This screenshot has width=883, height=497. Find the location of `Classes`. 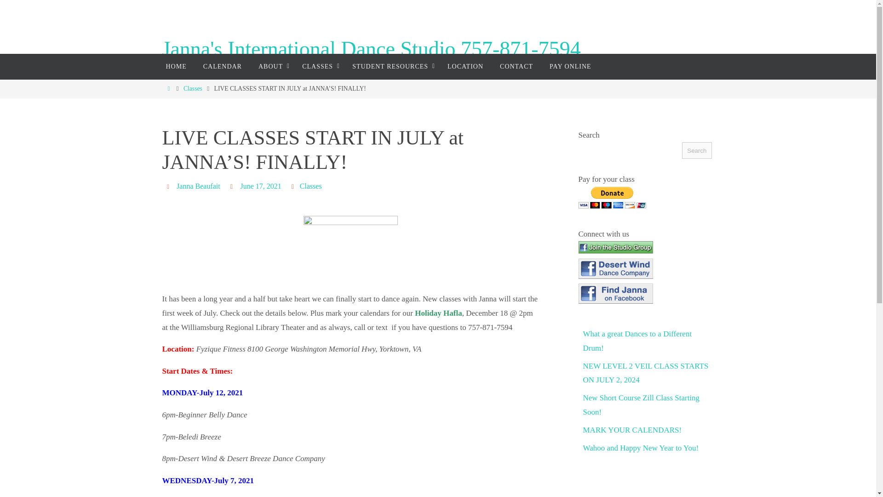

Classes is located at coordinates (311, 186).